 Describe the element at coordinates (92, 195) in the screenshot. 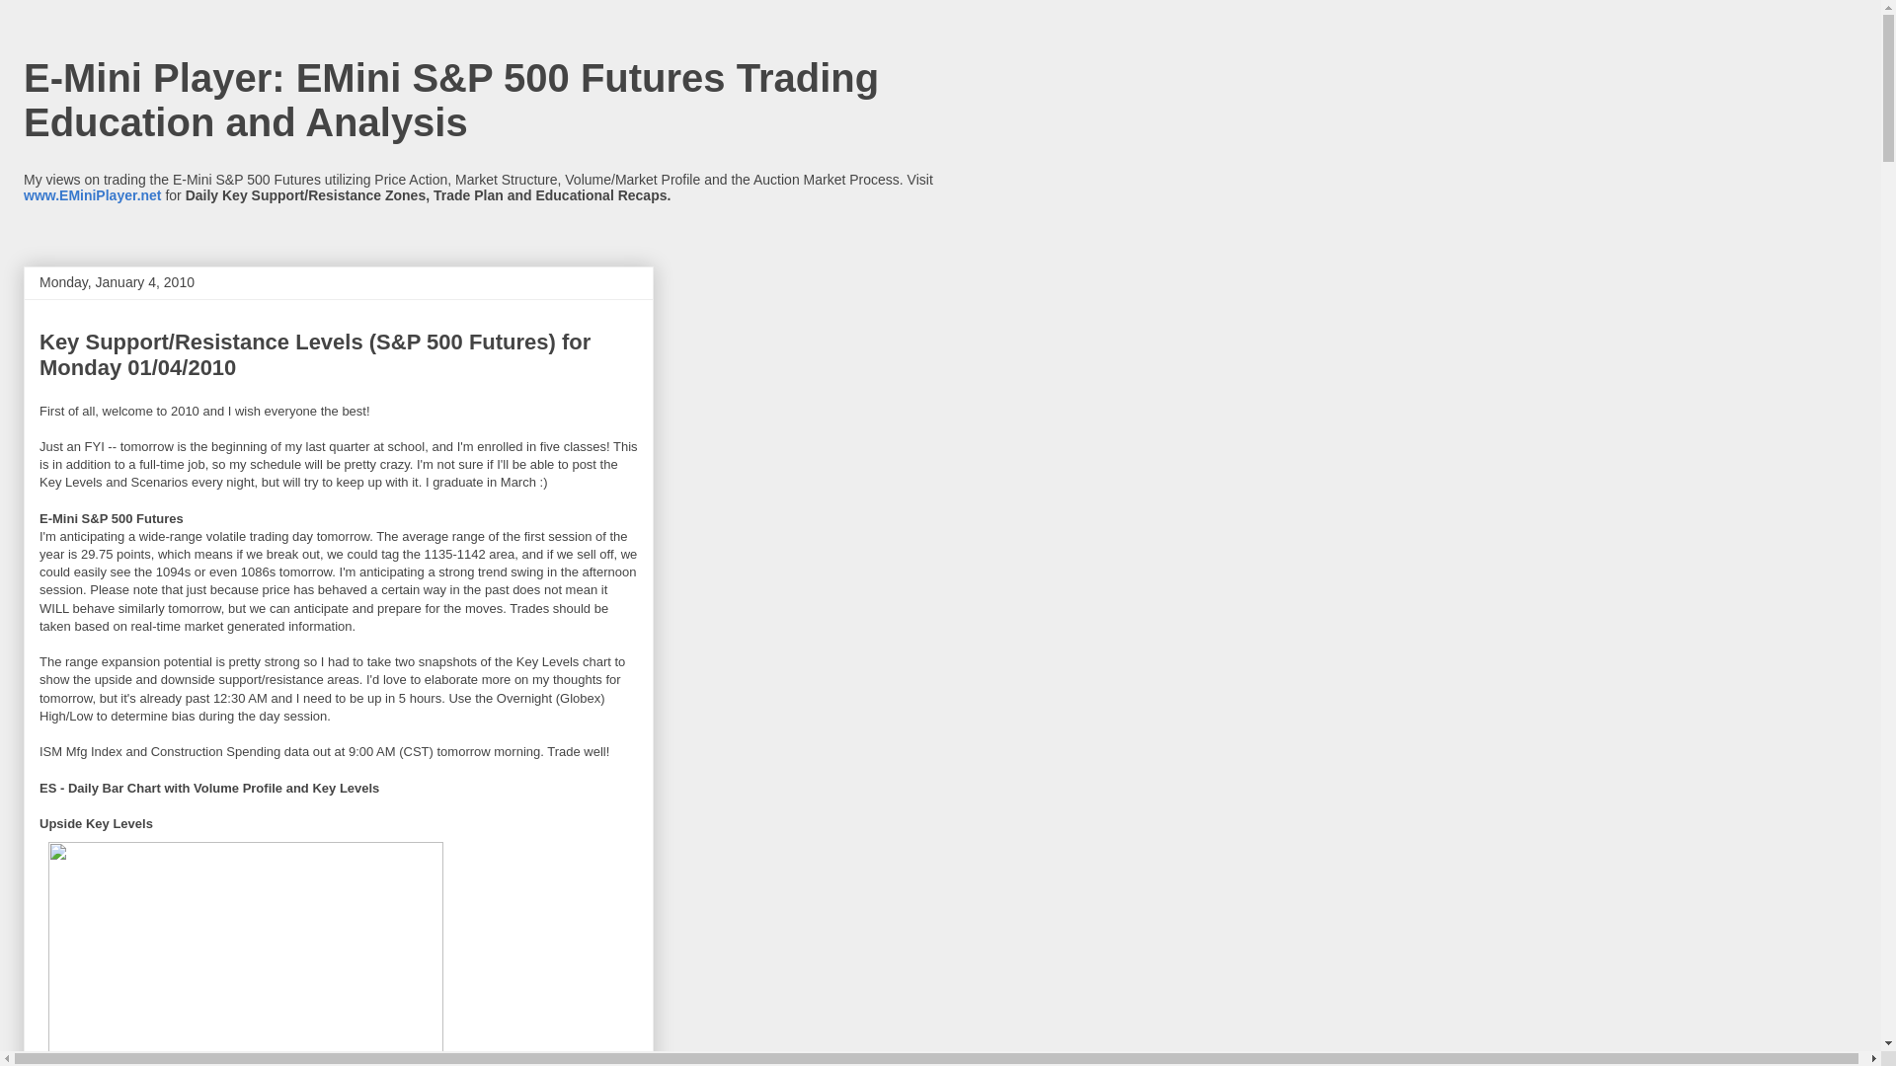

I see `www.EMiniPlayer.net` at that location.